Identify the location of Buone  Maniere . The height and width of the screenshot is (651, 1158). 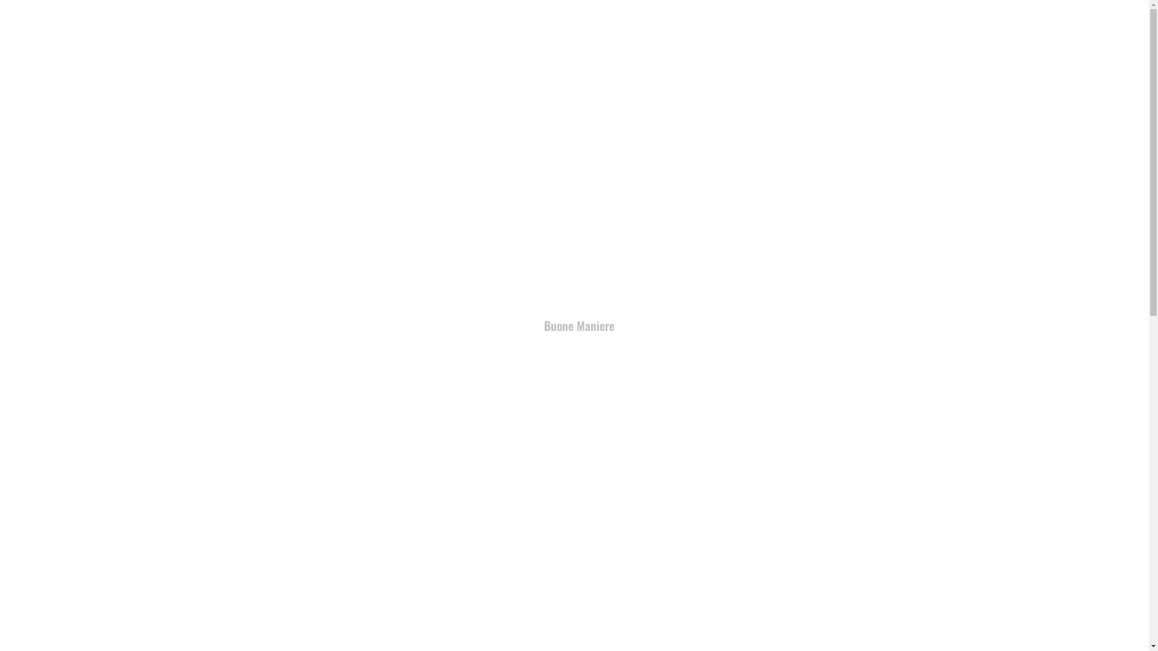
(344, 591).